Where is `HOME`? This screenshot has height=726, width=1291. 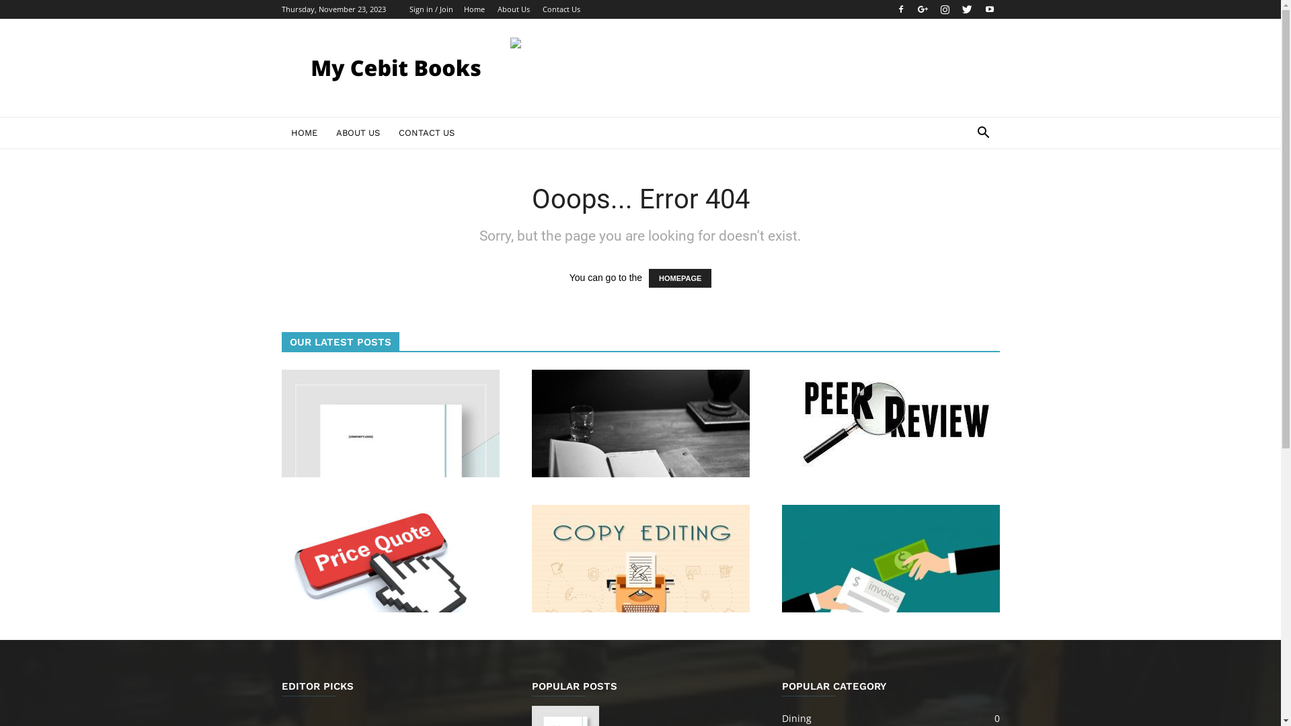 HOME is located at coordinates (304, 133).